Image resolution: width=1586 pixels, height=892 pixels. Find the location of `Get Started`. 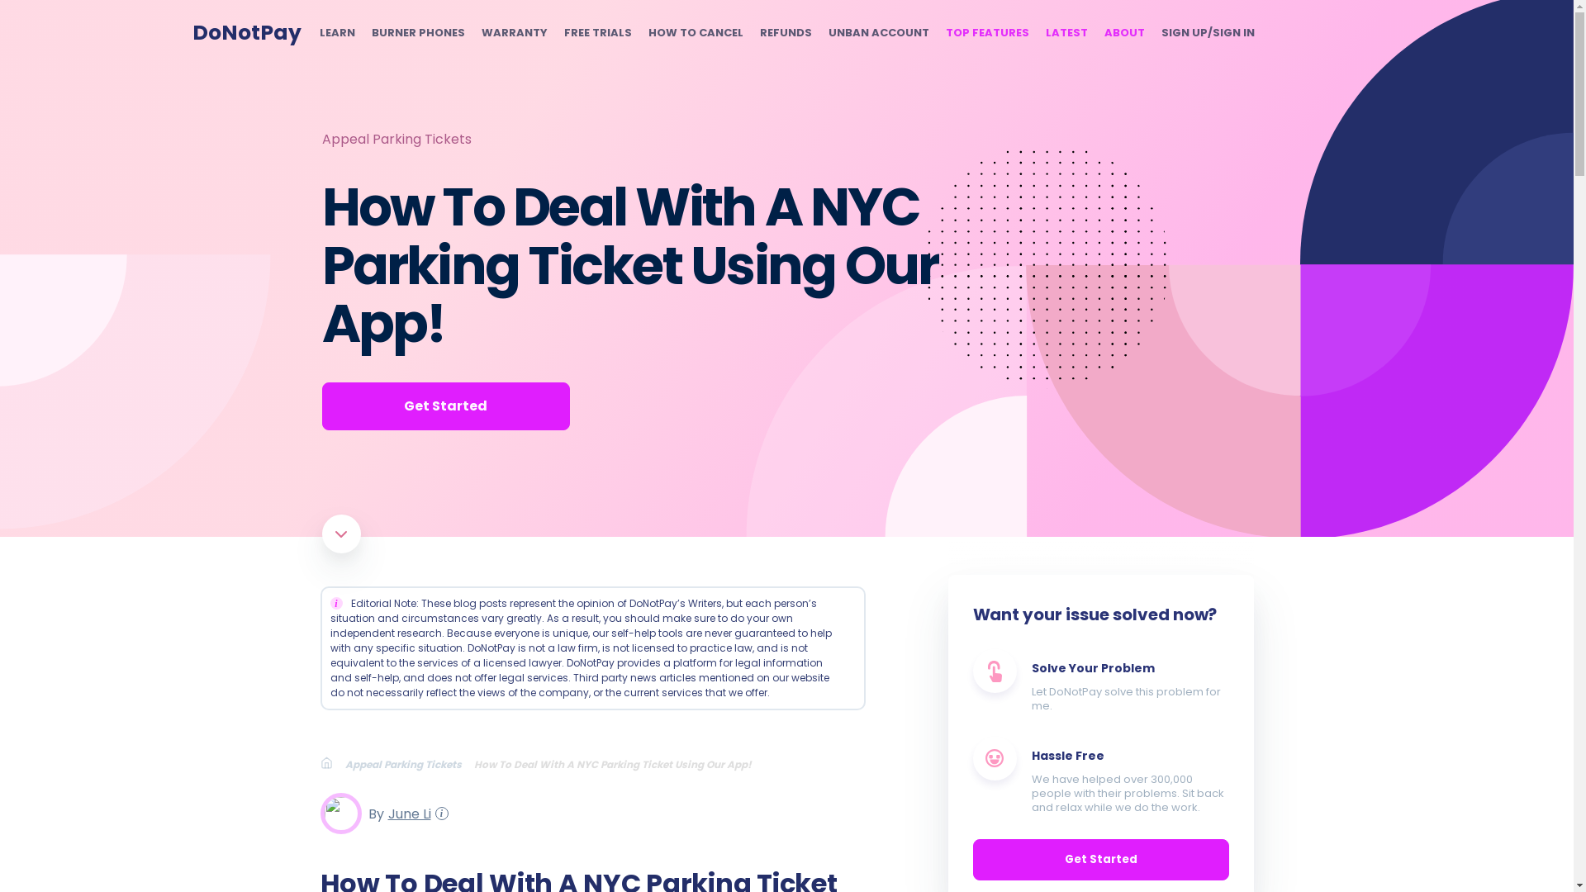

Get Started is located at coordinates (1101, 859).